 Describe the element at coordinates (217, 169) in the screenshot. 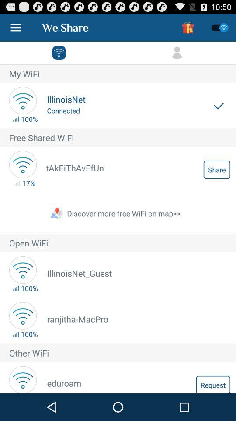

I see `tap item on the right` at that location.